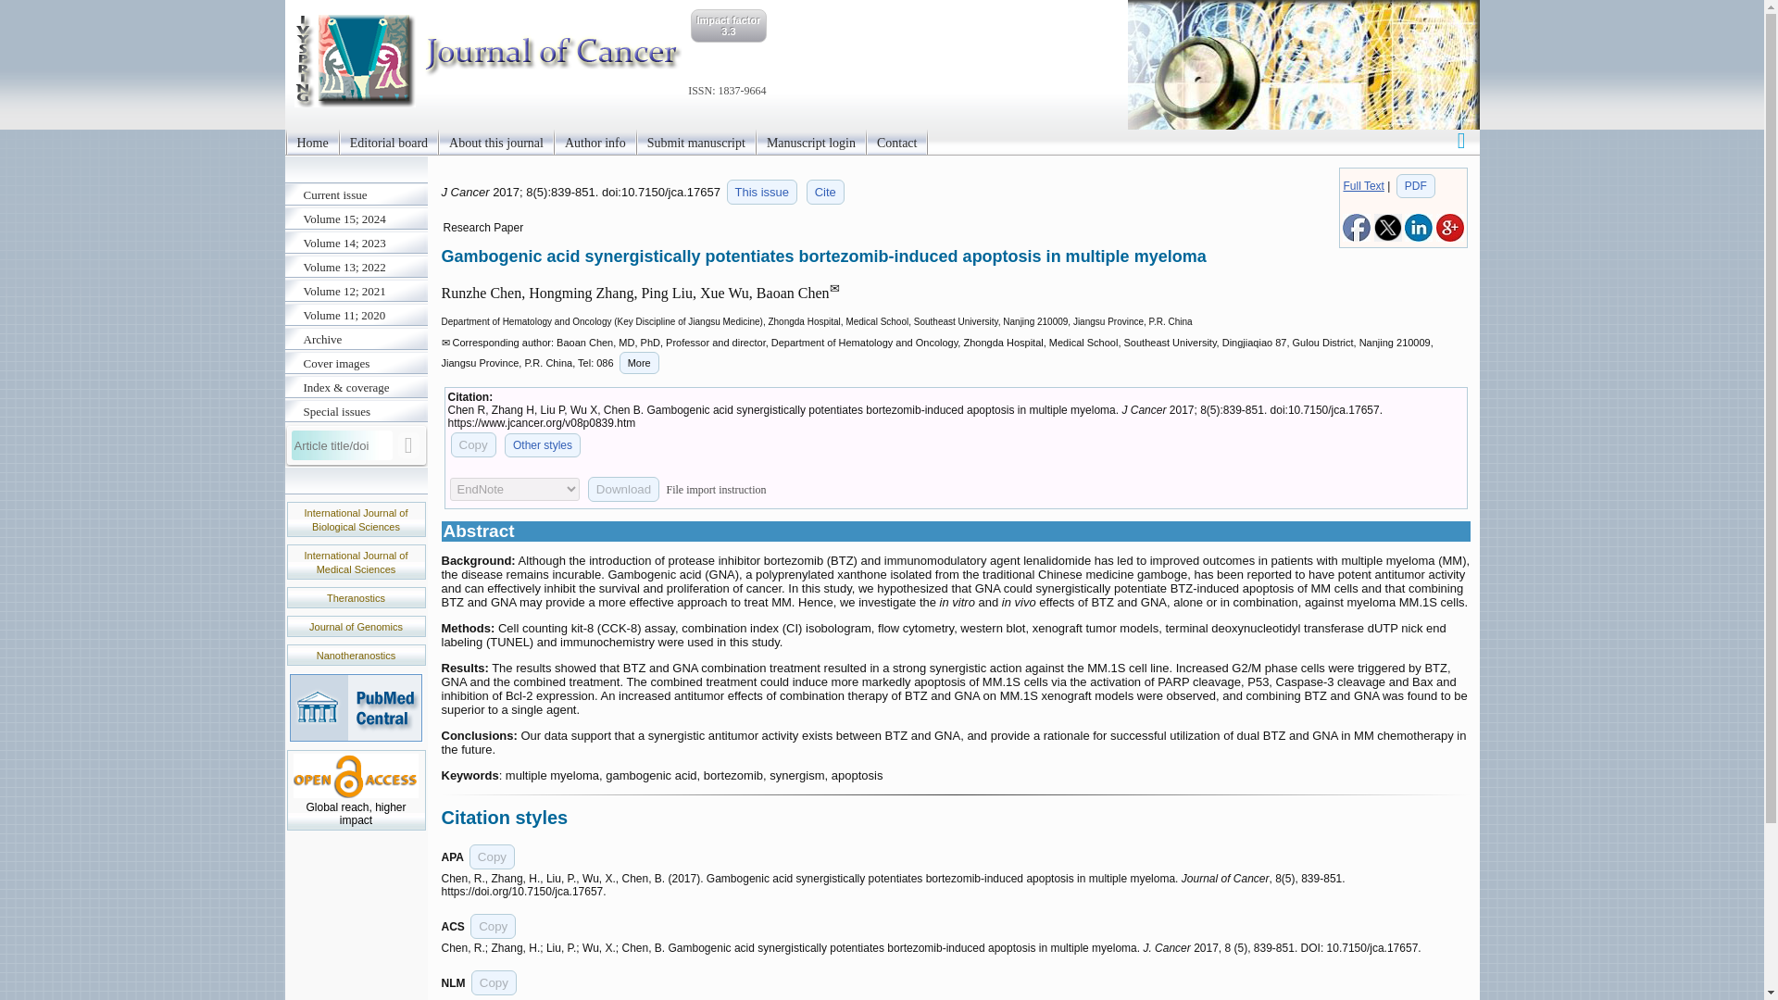 The height and width of the screenshot is (1000, 1778). Describe the element at coordinates (763, 193) in the screenshot. I see `This issue` at that location.